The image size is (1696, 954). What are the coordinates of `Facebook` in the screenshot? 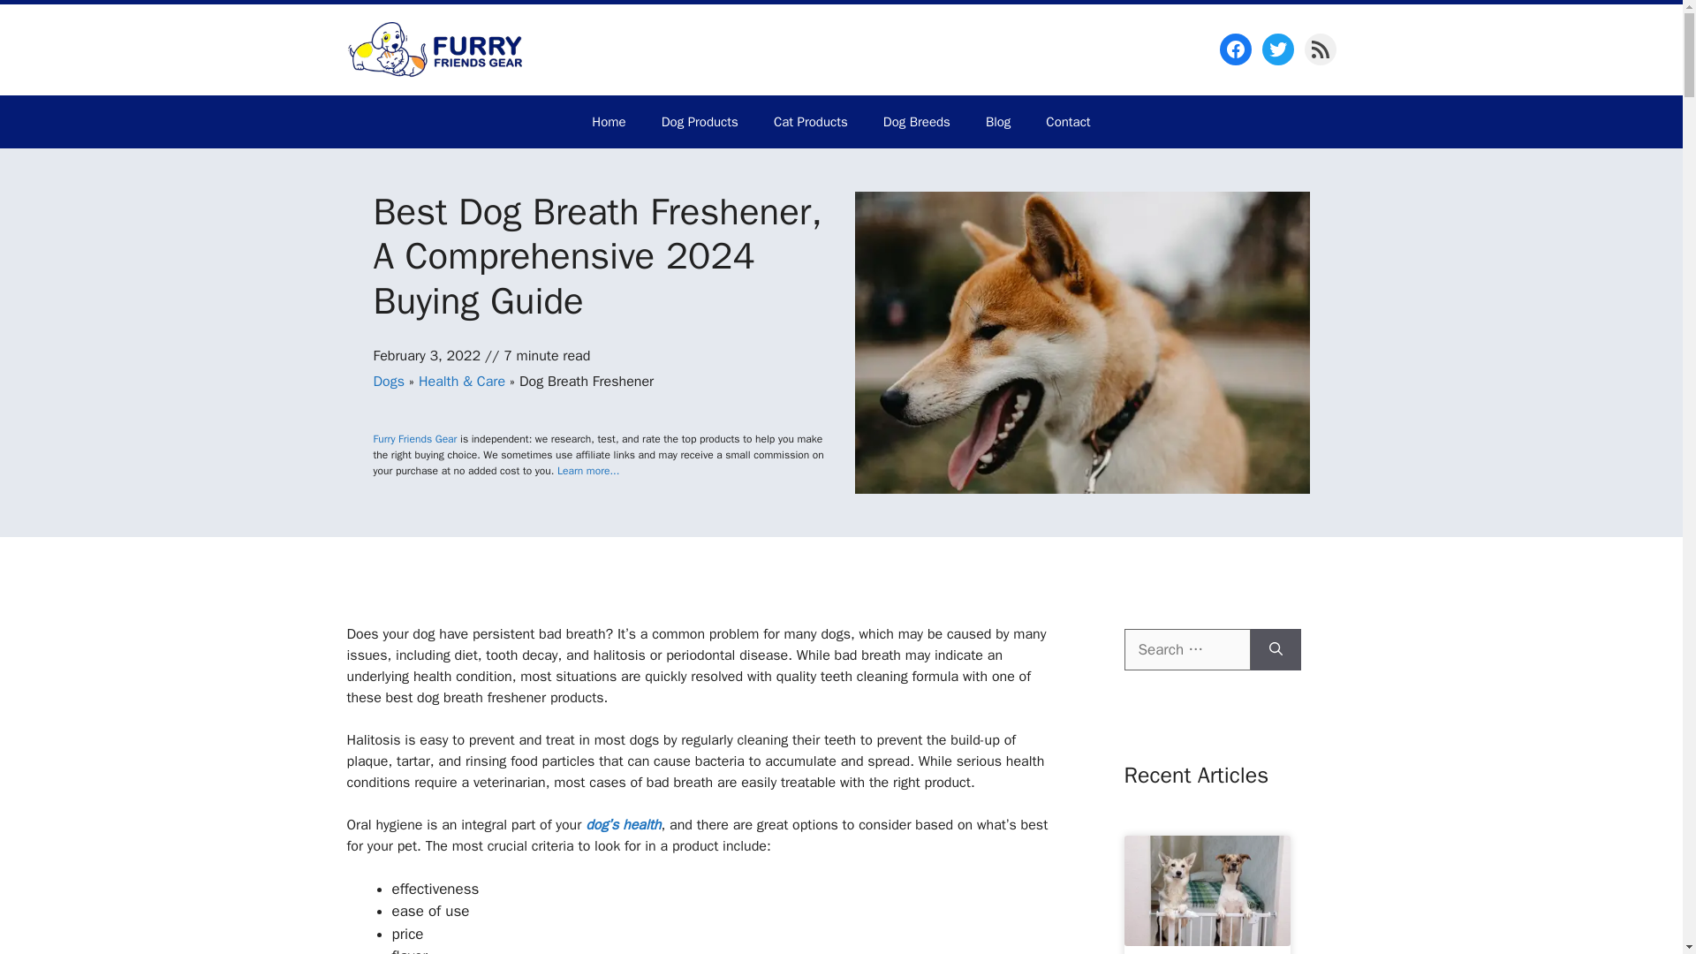 It's located at (1235, 49).